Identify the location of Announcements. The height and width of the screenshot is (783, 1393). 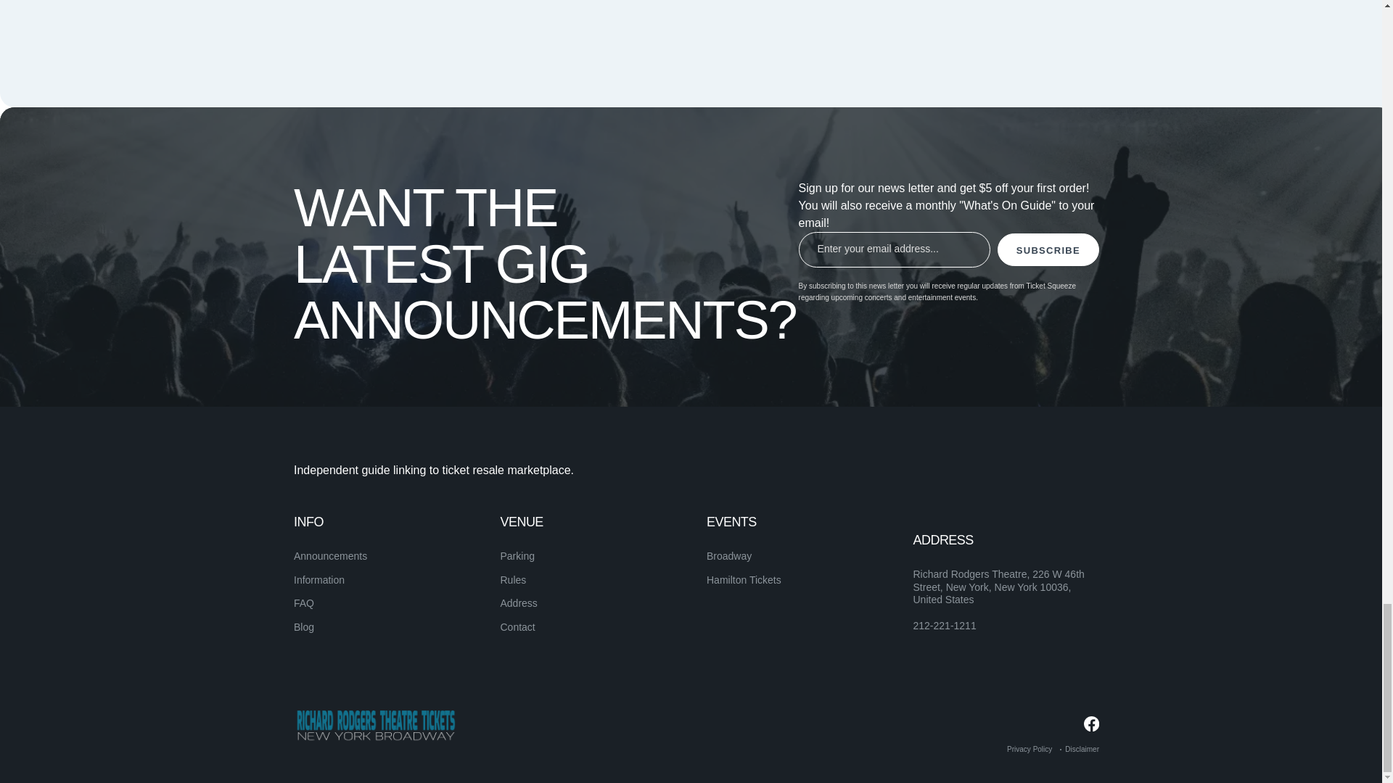
(331, 556).